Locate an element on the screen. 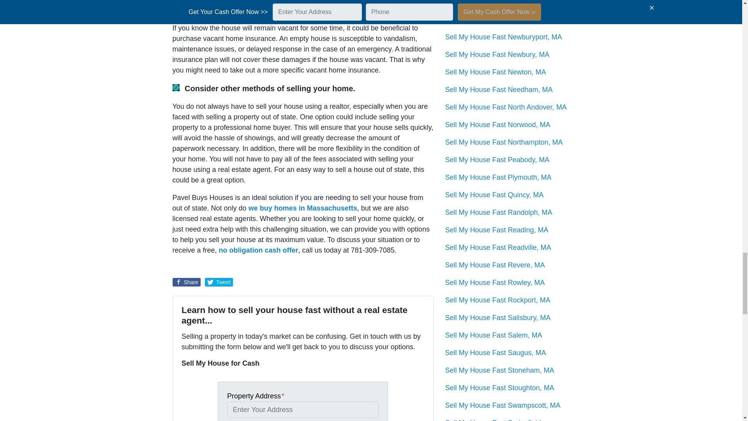 The height and width of the screenshot is (421, 748). we buy homes in Massachusetts is located at coordinates (303, 208).